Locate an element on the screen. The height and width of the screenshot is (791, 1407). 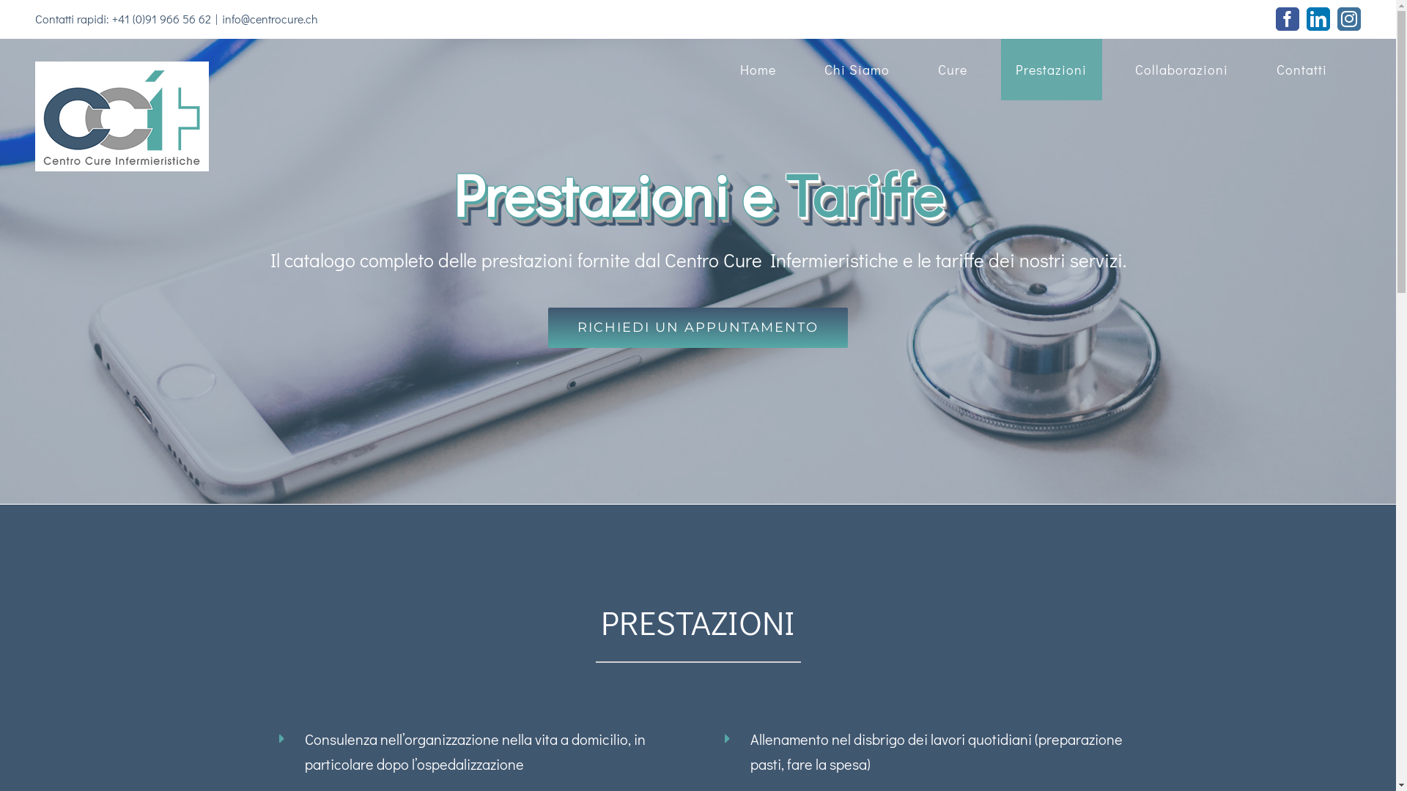
Prestazioni is located at coordinates (1052, 70).